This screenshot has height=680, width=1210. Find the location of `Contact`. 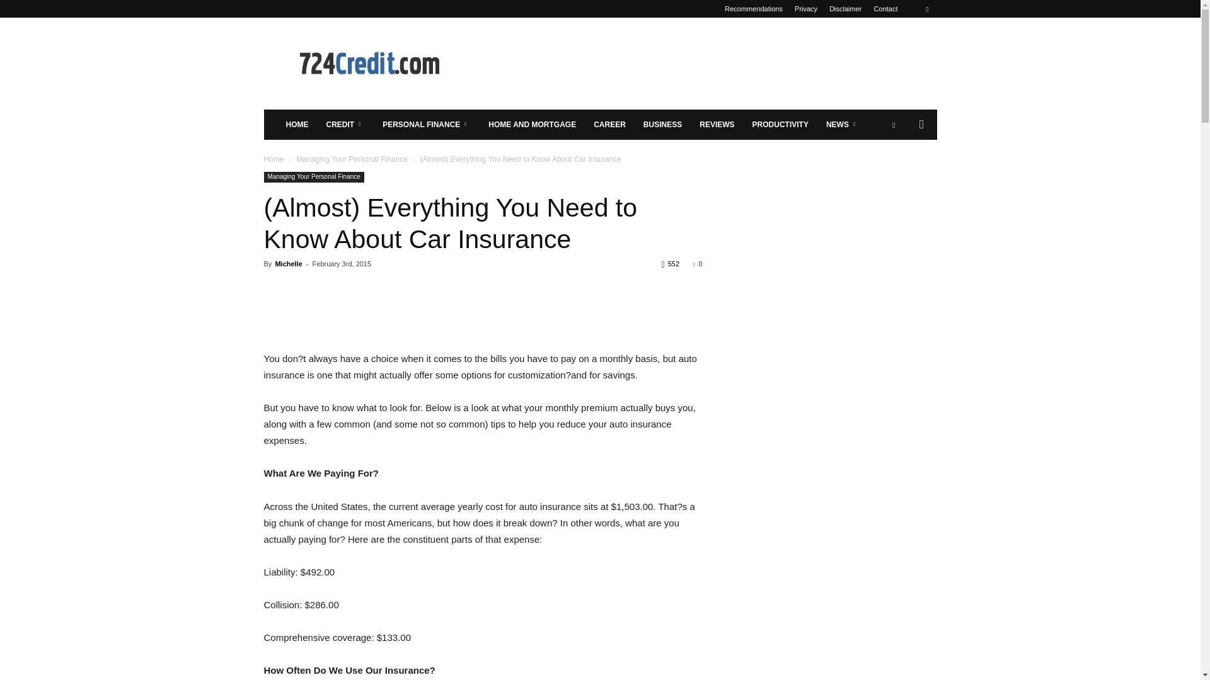

Contact is located at coordinates (885, 9).